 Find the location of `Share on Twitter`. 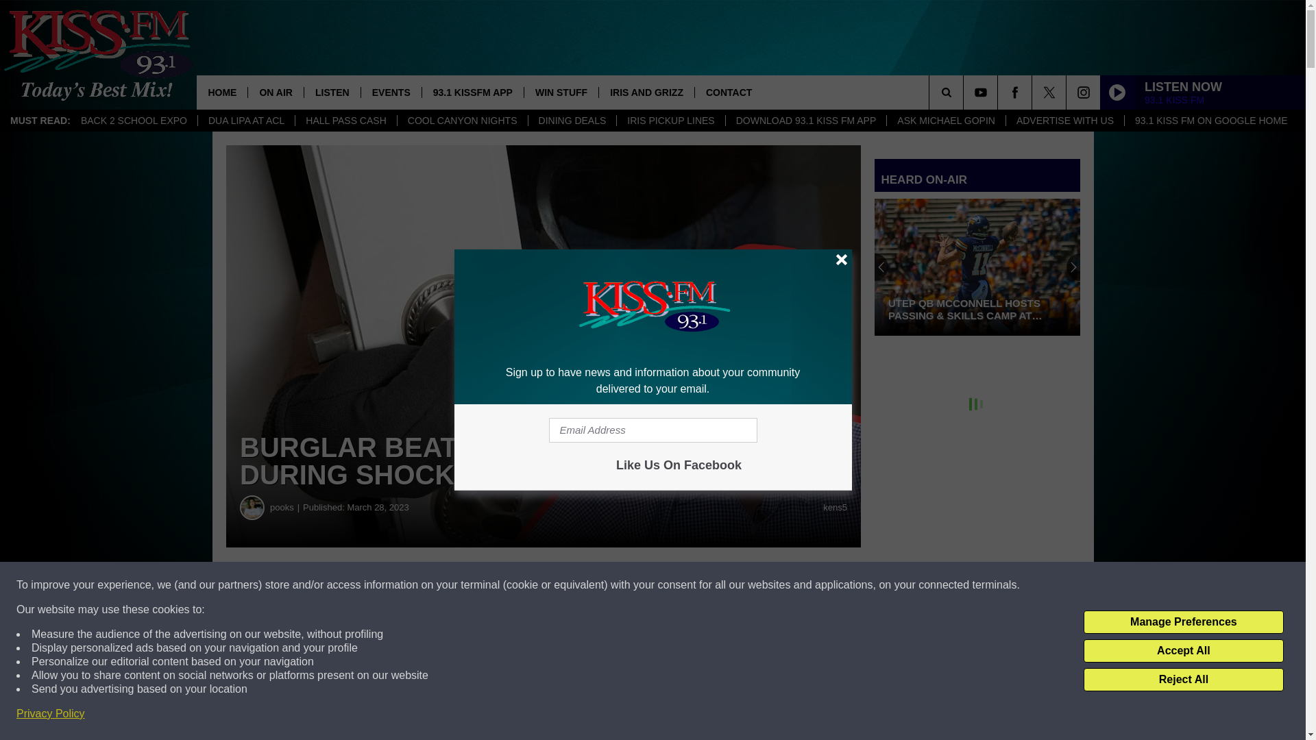

Share on Twitter is located at coordinates (670, 585).